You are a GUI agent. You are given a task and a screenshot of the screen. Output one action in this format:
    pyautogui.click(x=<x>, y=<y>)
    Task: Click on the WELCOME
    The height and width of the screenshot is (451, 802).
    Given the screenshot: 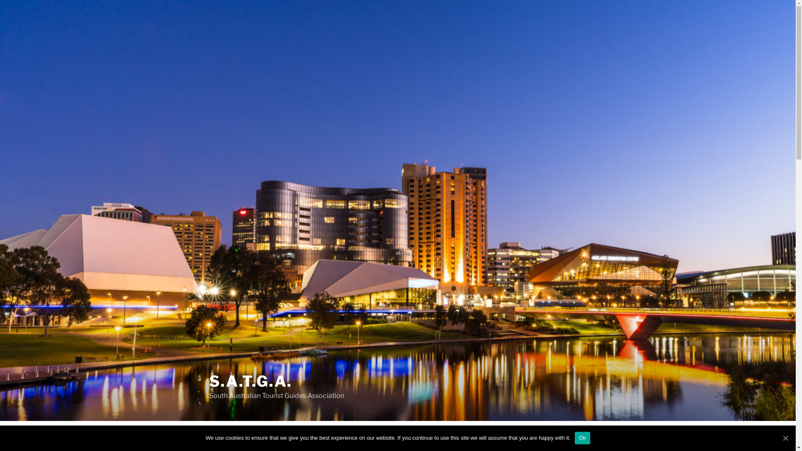 What is the action you would take?
    pyautogui.click(x=223, y=436)
    